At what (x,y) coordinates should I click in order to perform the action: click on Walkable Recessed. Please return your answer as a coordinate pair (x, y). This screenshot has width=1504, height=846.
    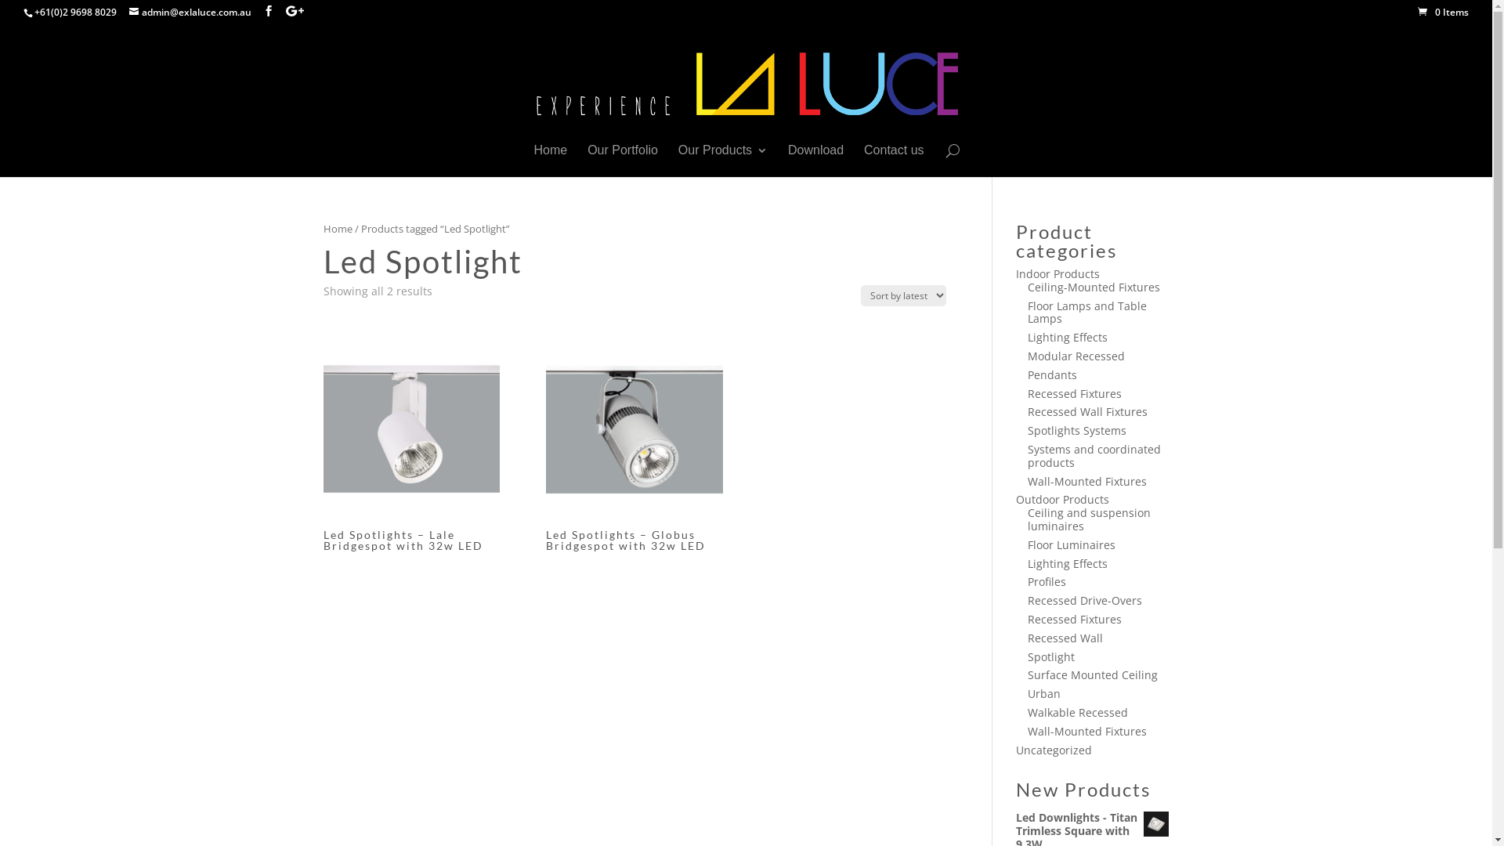
    Looking at the image, I should click on (1078, 713).